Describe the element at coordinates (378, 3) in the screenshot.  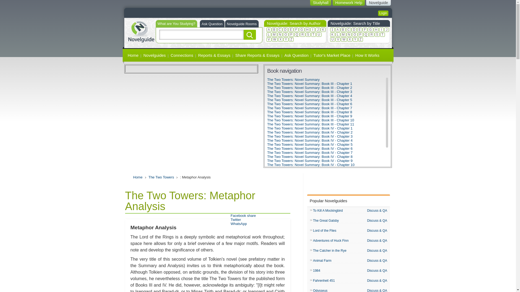
I see `Novelguide` at that location.